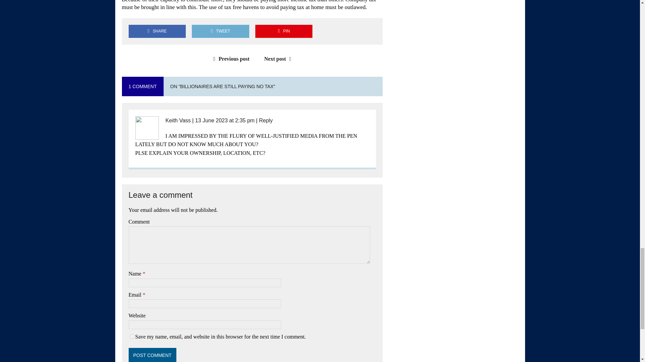 This screenshot has height=362, width=645. What do you see at coordinates (152, 355) in the screenshot?
I see `Post Comment` at bounding box center [152, 355].